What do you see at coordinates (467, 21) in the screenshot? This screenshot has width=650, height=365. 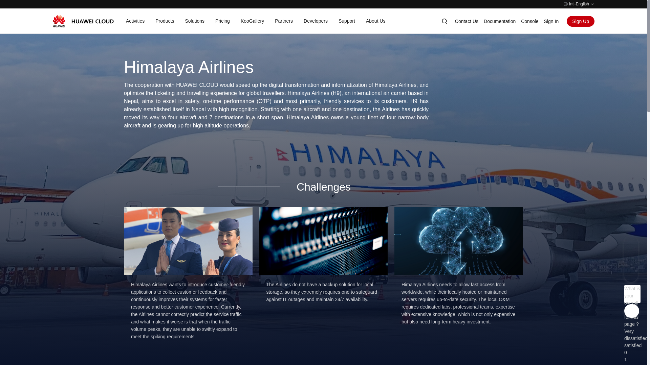 I see `Contact Us` at bounding box center [467, 21].